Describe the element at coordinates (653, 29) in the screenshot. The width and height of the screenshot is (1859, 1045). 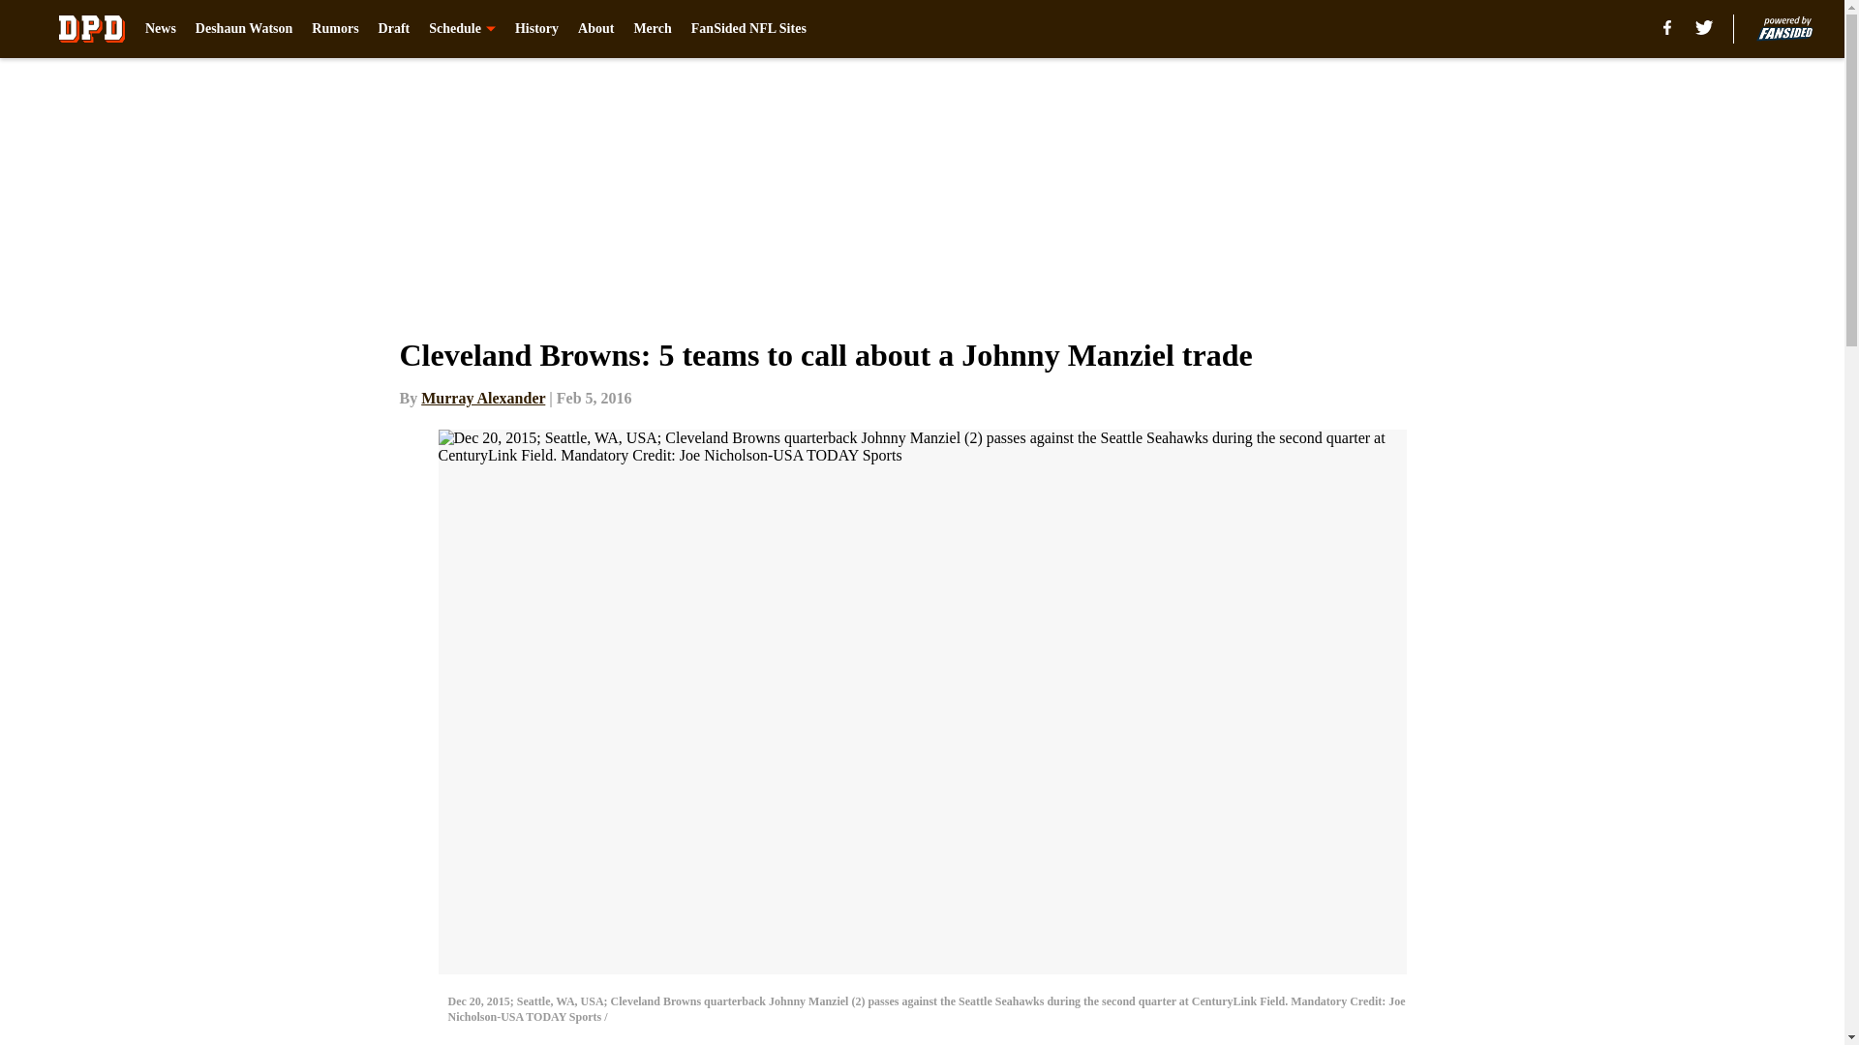
I see `Merch` at that location.